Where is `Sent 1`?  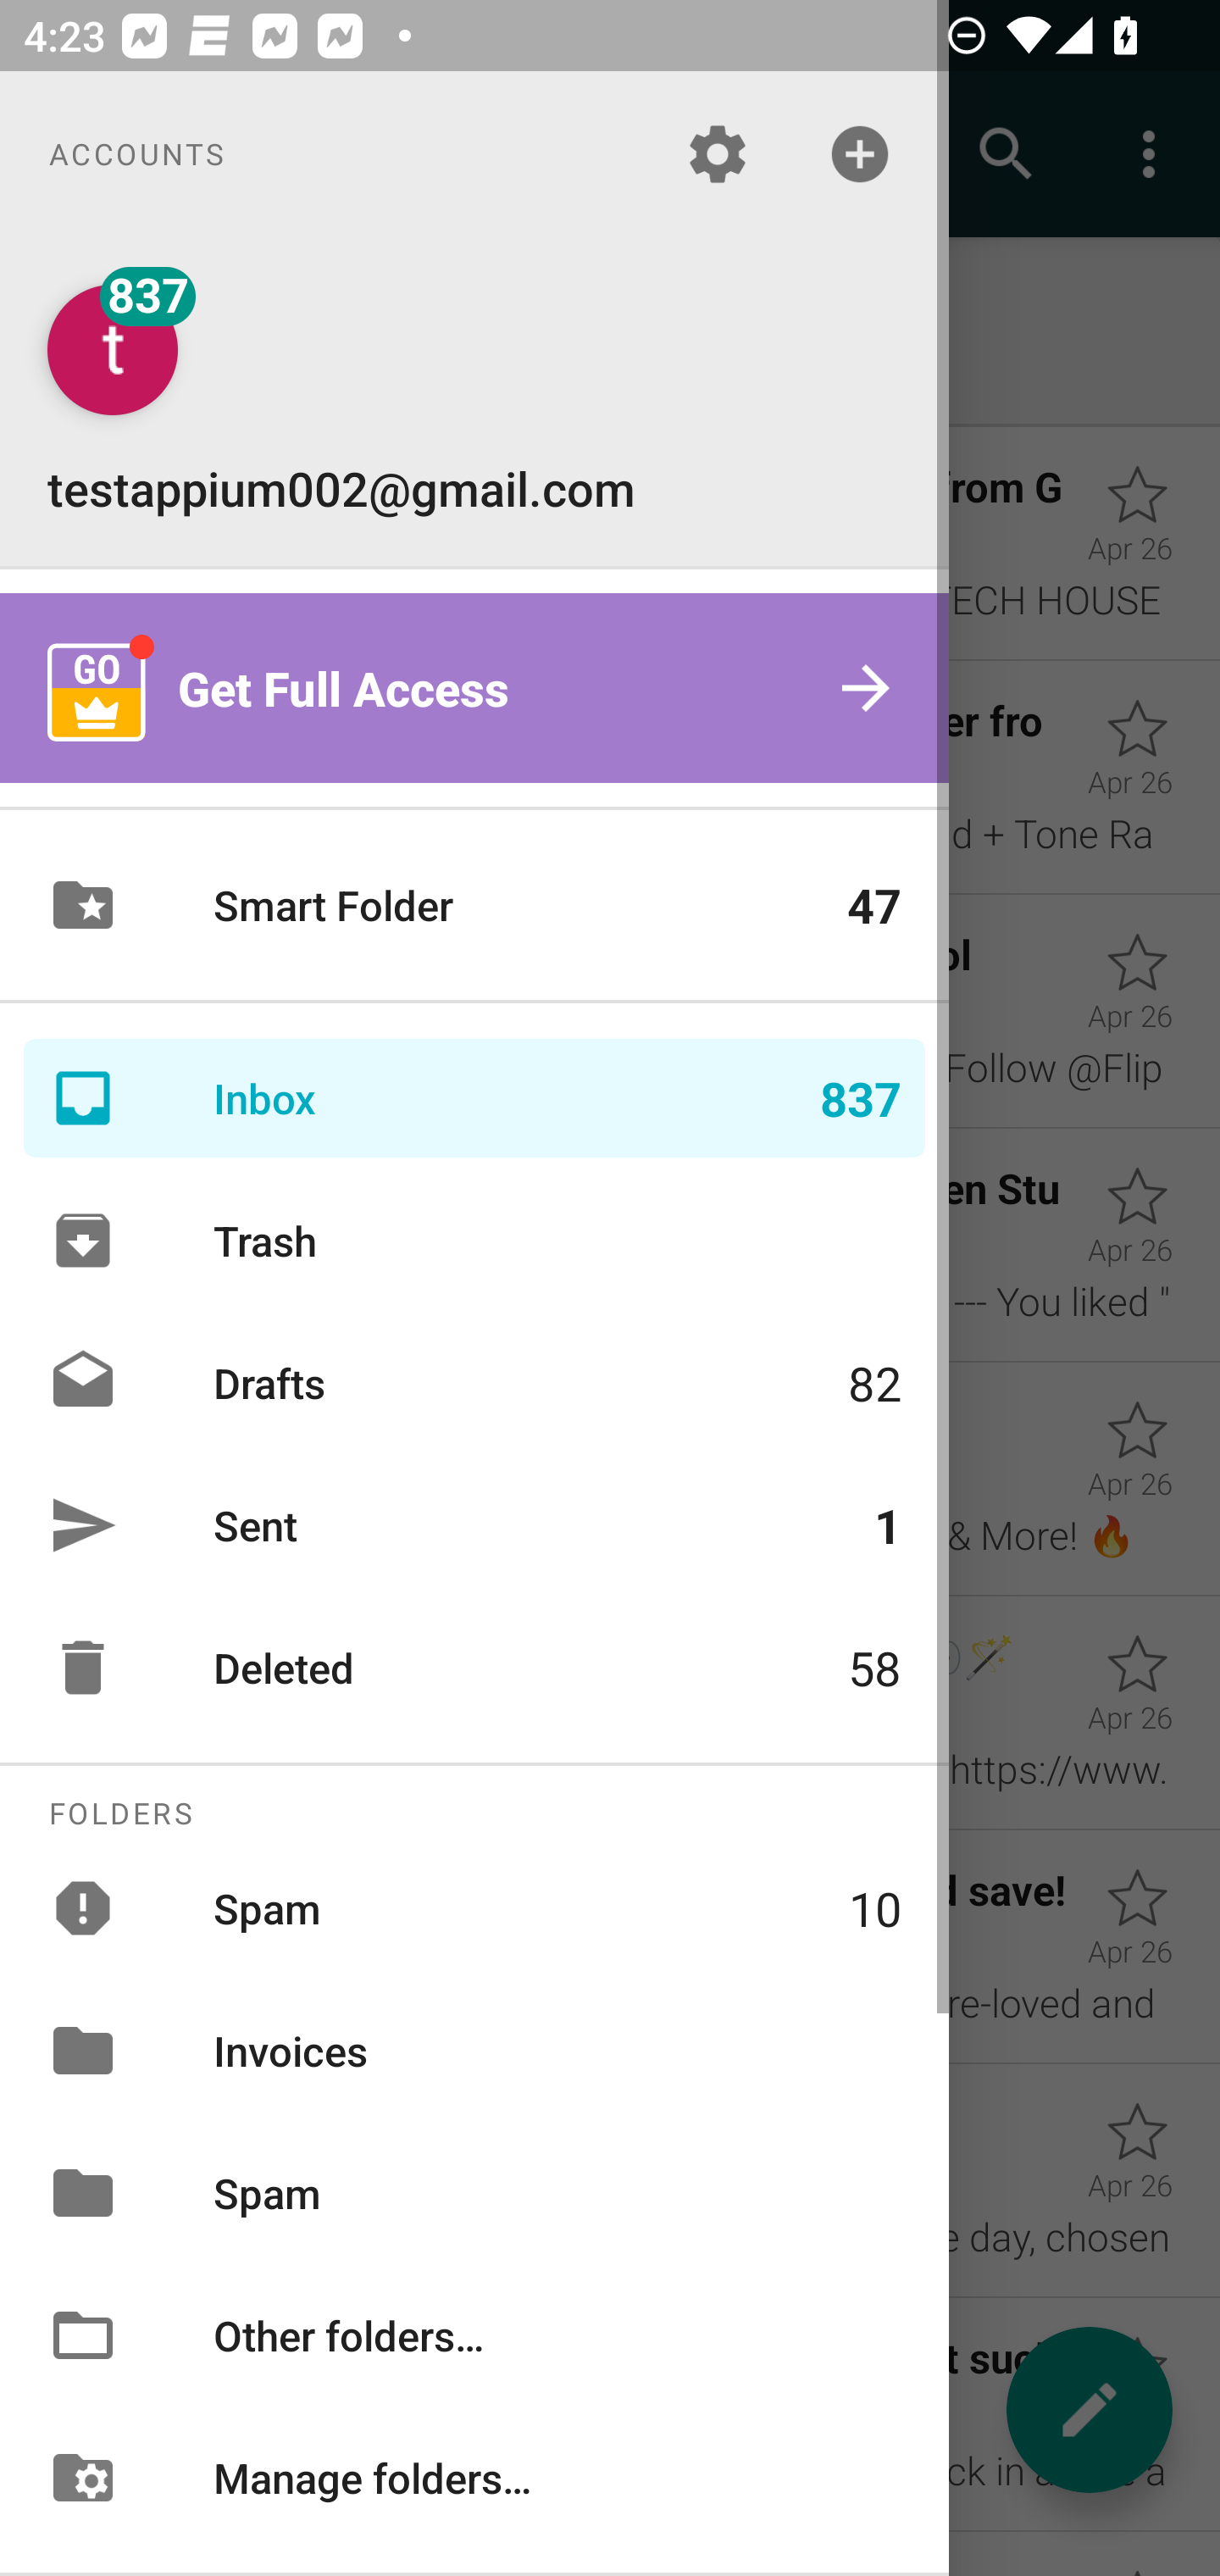
Sent 1 is located at coordinates (474, 1524).